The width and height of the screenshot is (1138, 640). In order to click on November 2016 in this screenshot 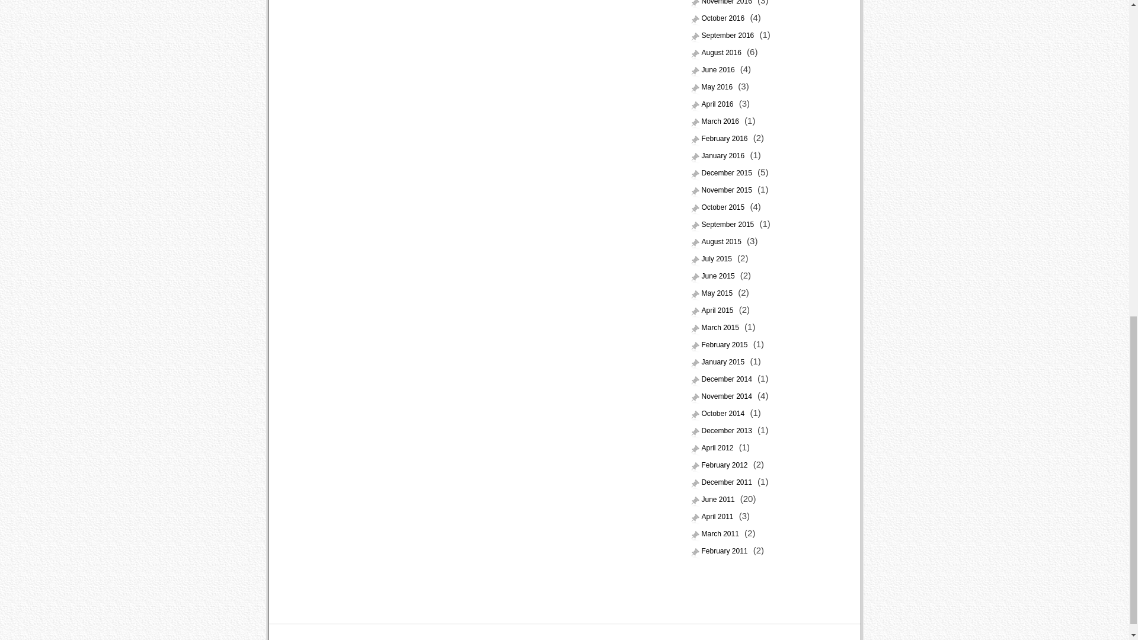, I will do `click(723, 5)`.